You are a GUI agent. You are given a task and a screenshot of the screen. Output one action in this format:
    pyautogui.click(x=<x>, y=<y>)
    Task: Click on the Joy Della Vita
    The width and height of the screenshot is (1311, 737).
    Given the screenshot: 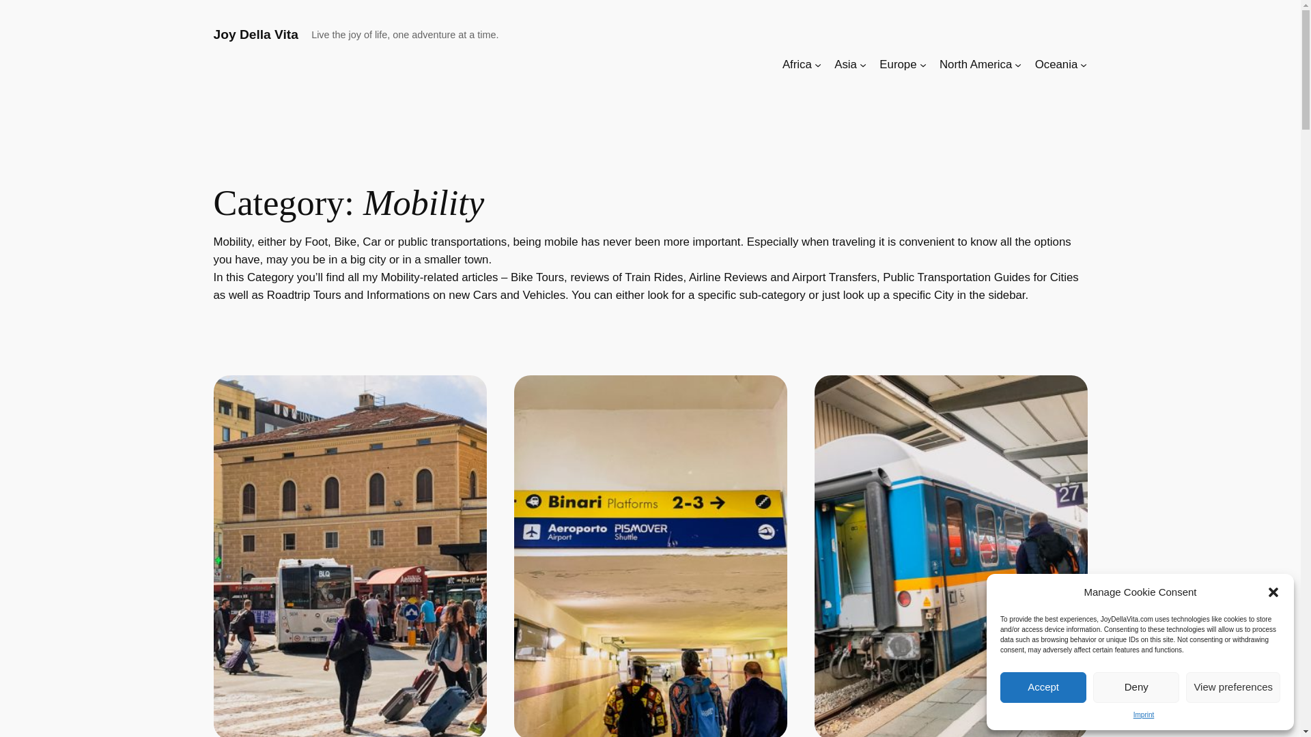 What is the action you would take?
    pyautogui.click(x=255, y=34)
    